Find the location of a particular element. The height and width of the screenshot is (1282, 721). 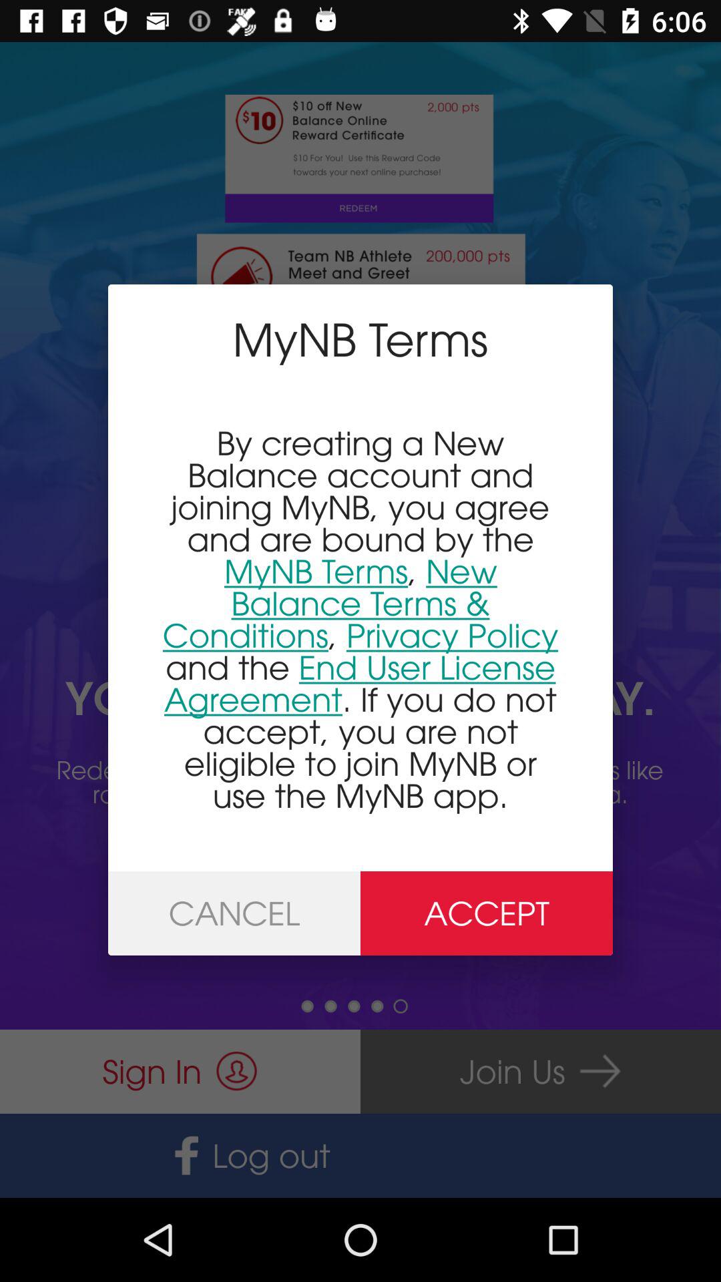

tap item at the bottom left corner is located at coordinates (234, 913).